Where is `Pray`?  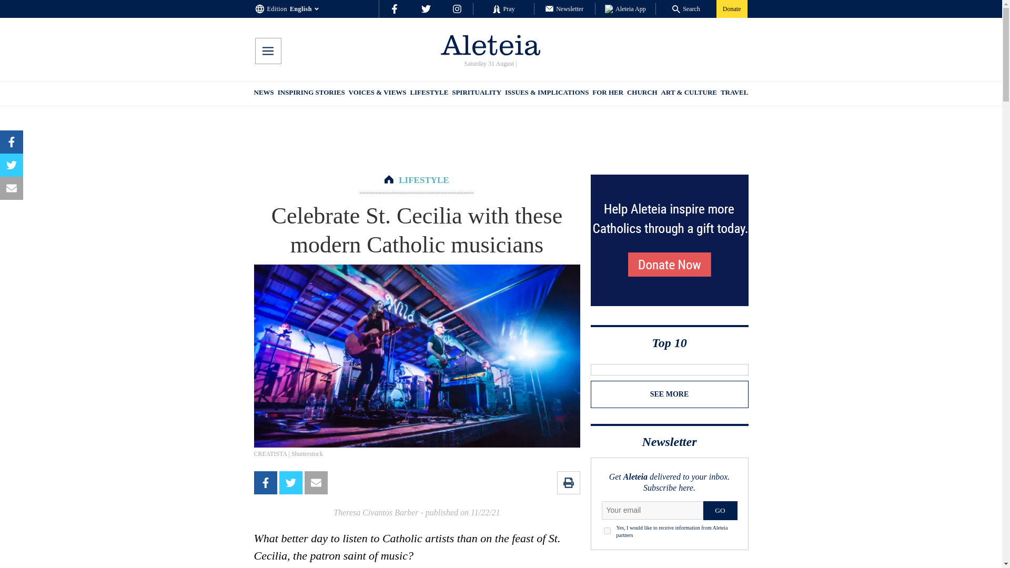 Pray is located at coordinates (503, 8).